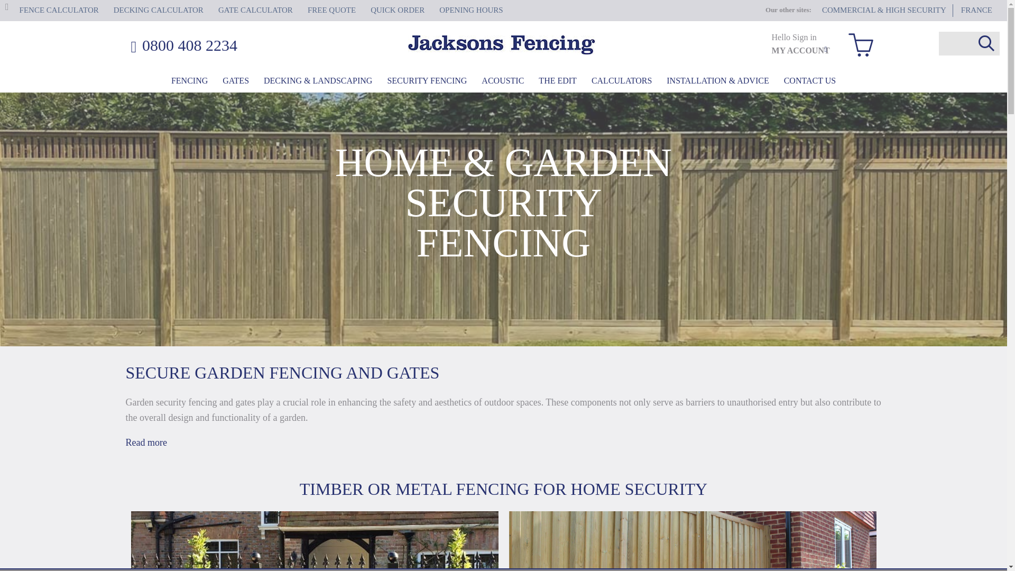 The image size is (1015, 571). What do you see at coordinates (59, 11) in the screenshot?
I see `FENCE CALCULATOR` at bounding box center [59, 11].